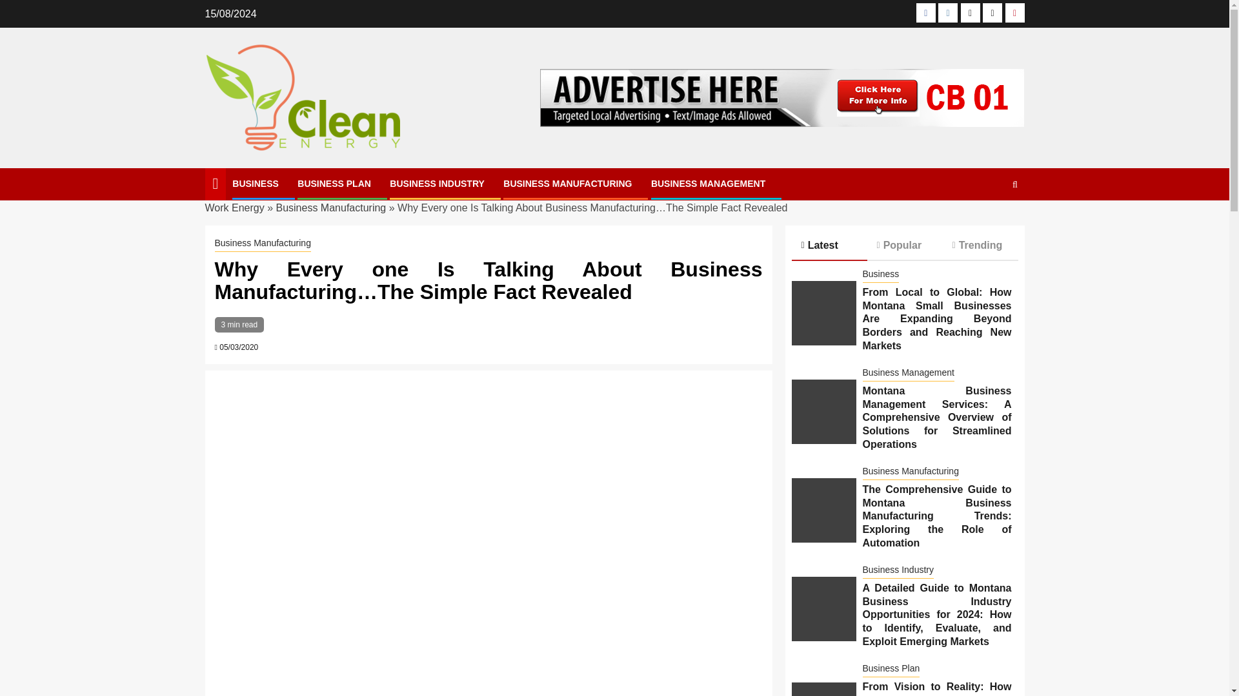 This screenshot has height=696, width=1239. Describe the element at coordinates (334, 183) in the screenshot. I see `BUSINESS PLAN` at that location.